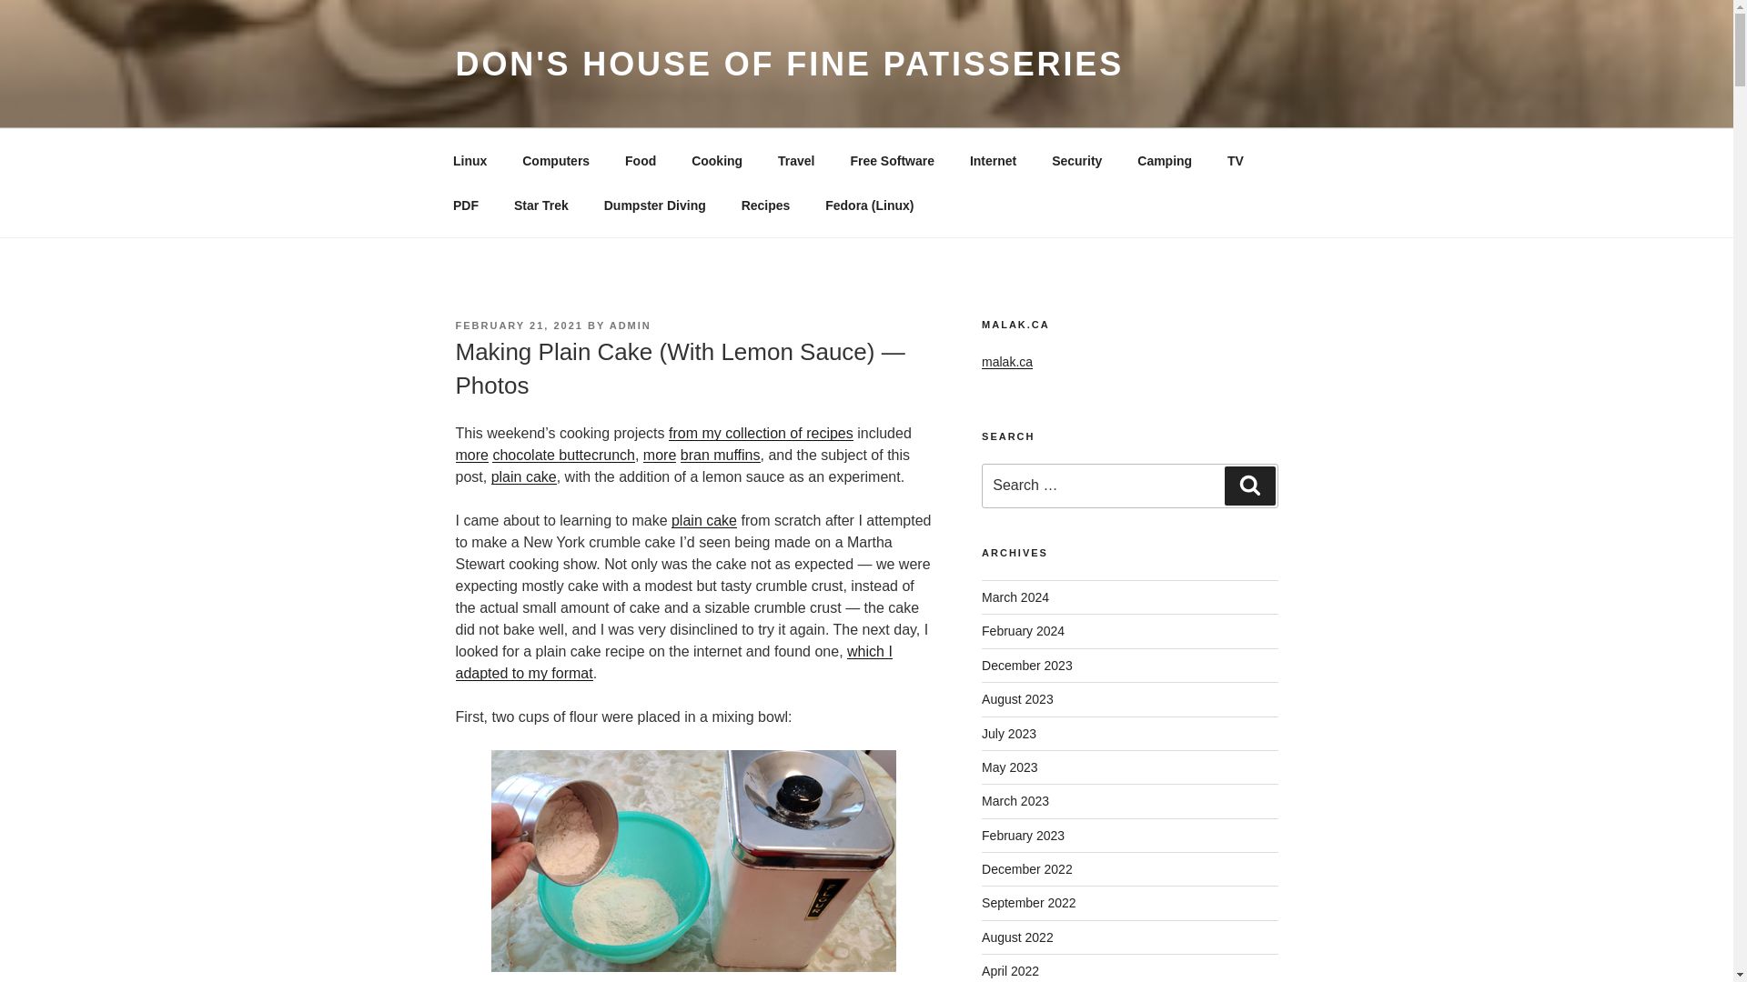 The image size is (1747, 982). What do you see at coordinates (672, 662) in the screenshot?
I see `which I adapted to my format` at bounding box center [672, 662].